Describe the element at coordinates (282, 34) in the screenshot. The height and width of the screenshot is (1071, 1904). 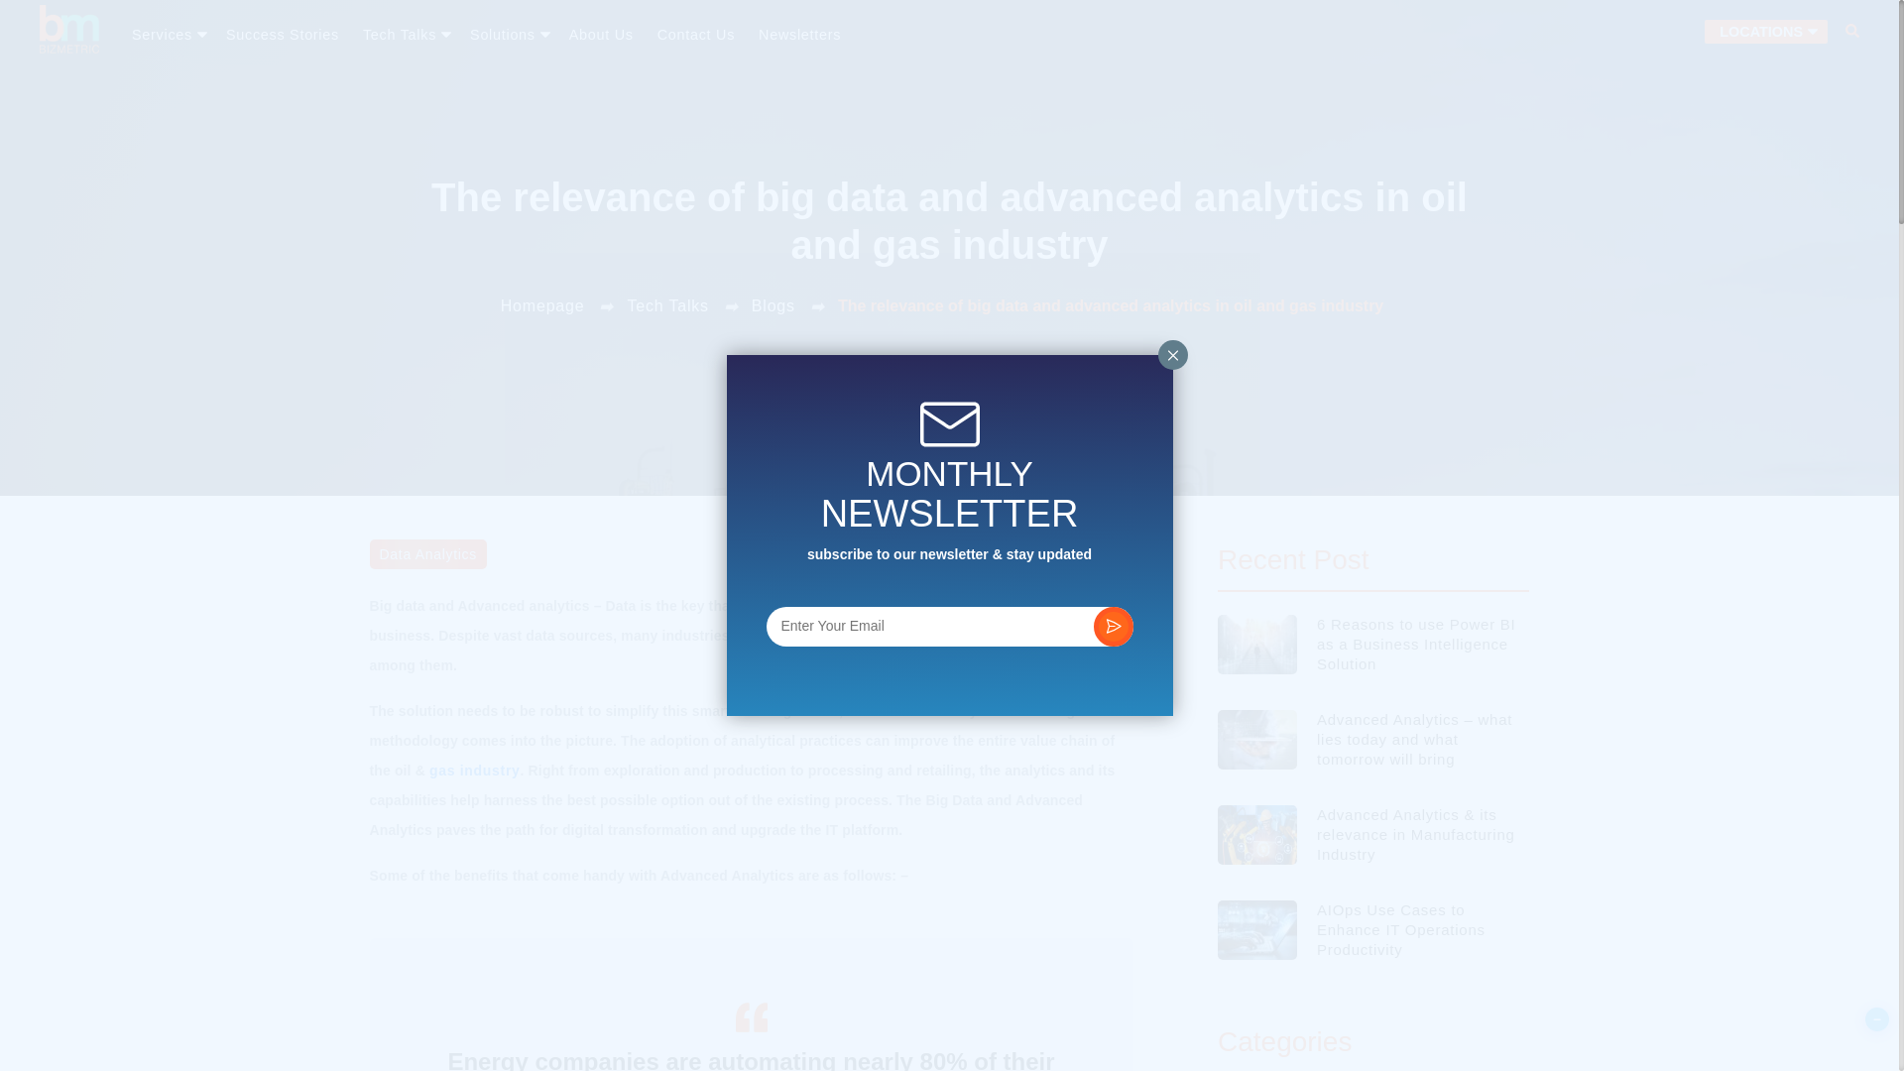
I see `Success Stories` at that location.